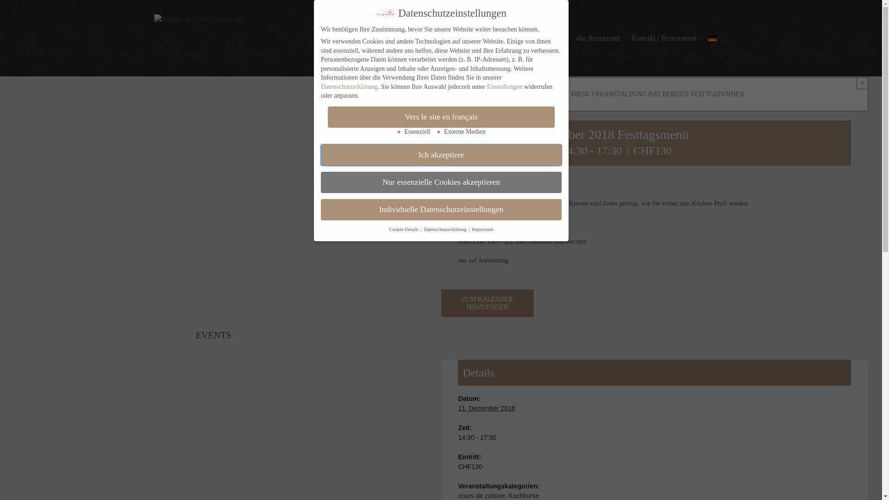 This screenshot has height=500, width=889. What do you see at coordinates (441, 210) in the screenshot?
I see `Individuelle Datenschutzeinstellungen` at bounding box center [441, 210].